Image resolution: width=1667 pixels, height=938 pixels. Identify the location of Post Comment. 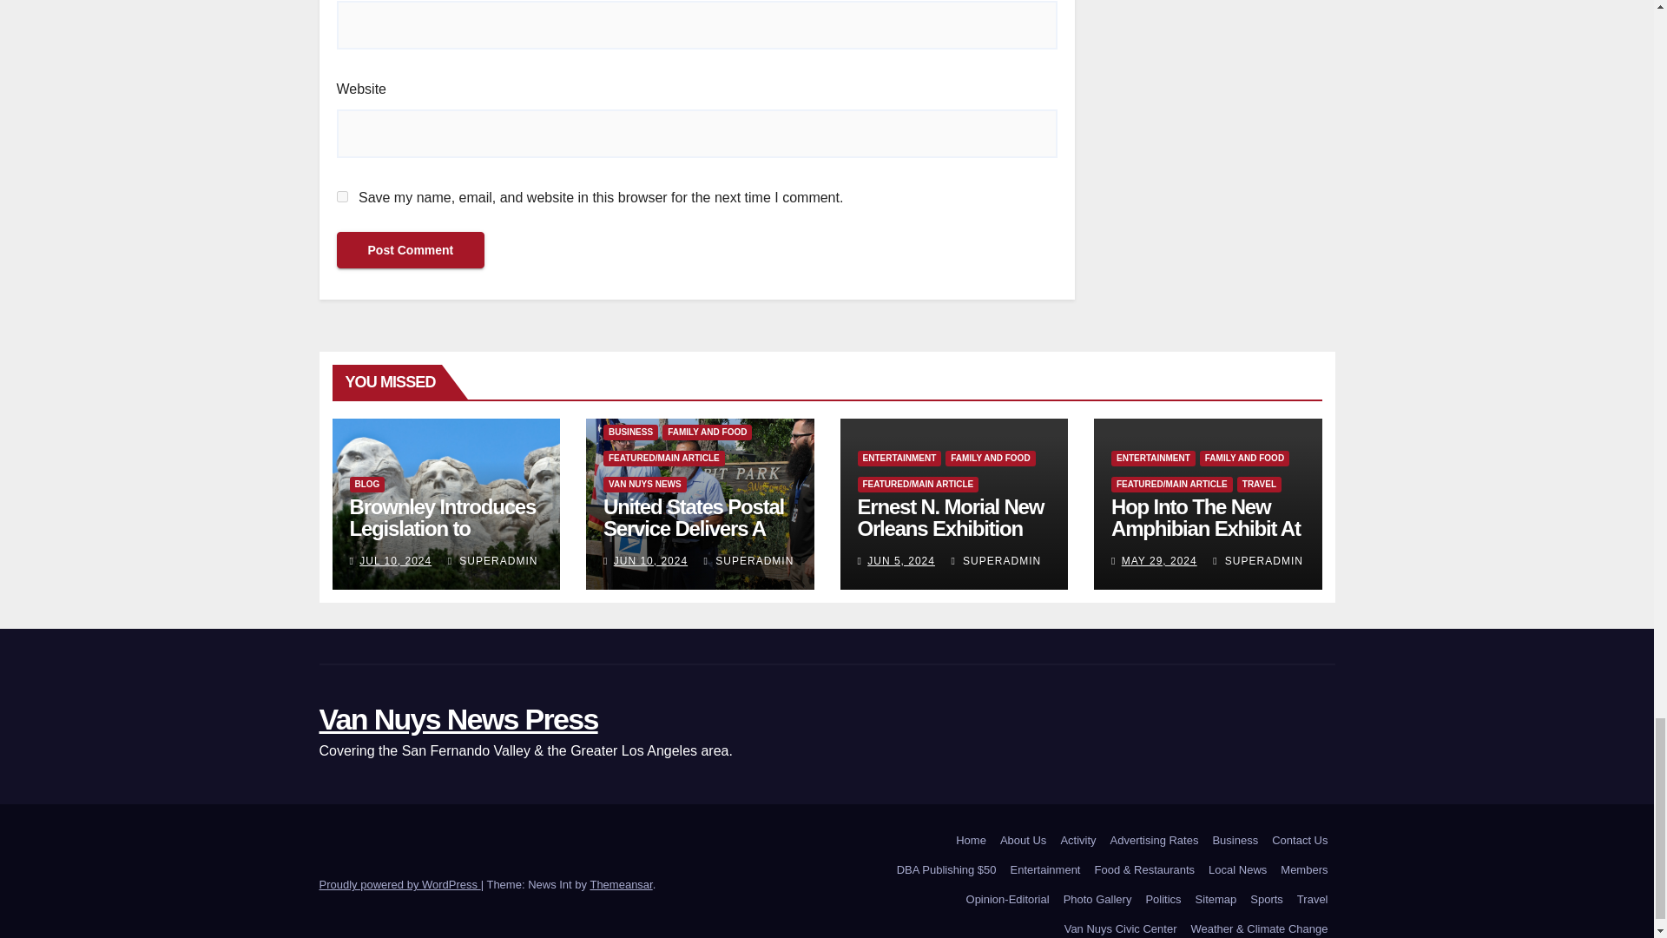
(410, 249).